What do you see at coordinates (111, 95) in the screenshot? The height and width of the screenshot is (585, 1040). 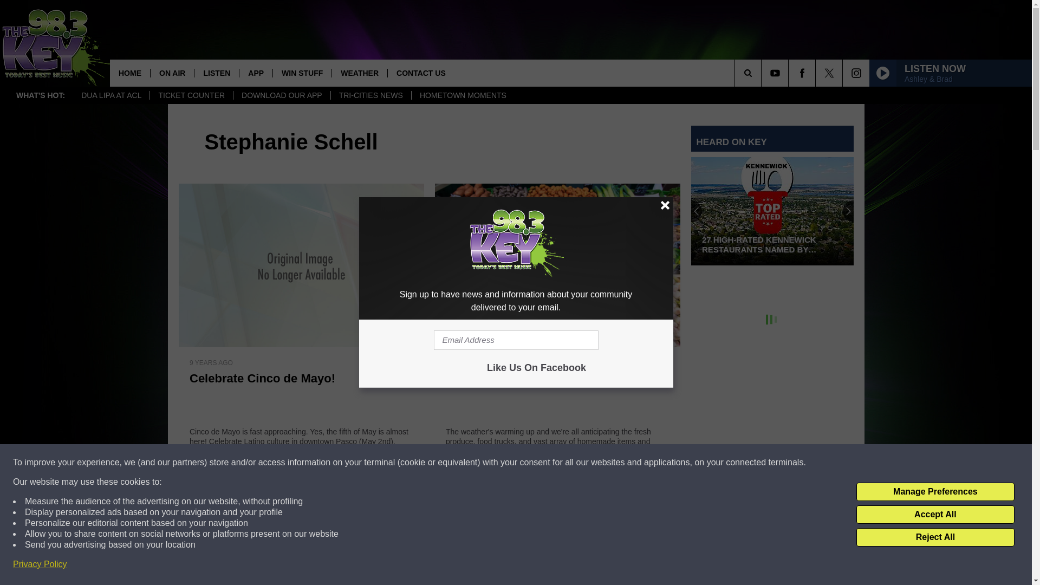 I see `DUA LIPA AT ACL` at bounding box center [111, 95].